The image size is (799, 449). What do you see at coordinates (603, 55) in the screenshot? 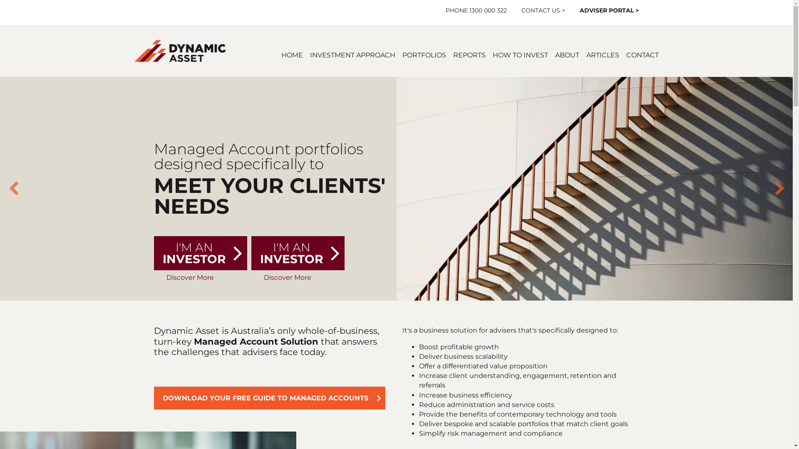
I see `ARTICLES` at bounding box center [603, 55].